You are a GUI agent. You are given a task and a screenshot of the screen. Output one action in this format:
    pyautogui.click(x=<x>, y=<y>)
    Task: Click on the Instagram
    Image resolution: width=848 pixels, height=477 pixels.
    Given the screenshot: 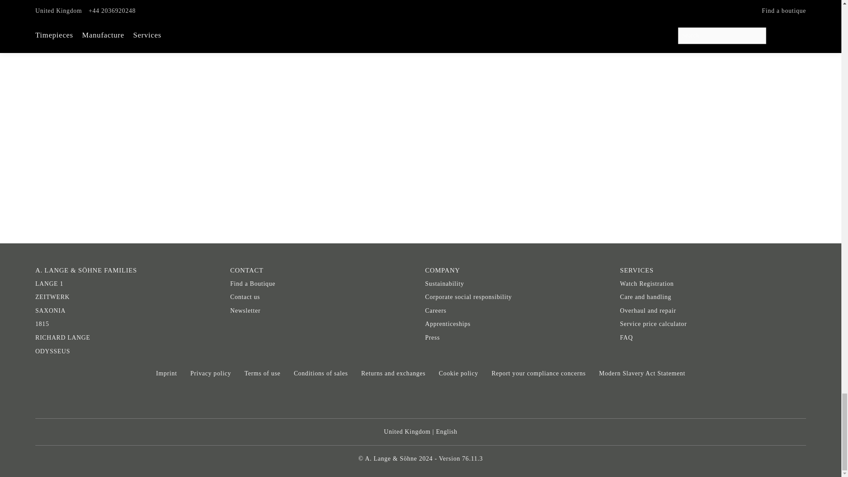 What is the action you would take?
    pyautogui.click(x=420, y=400)
    